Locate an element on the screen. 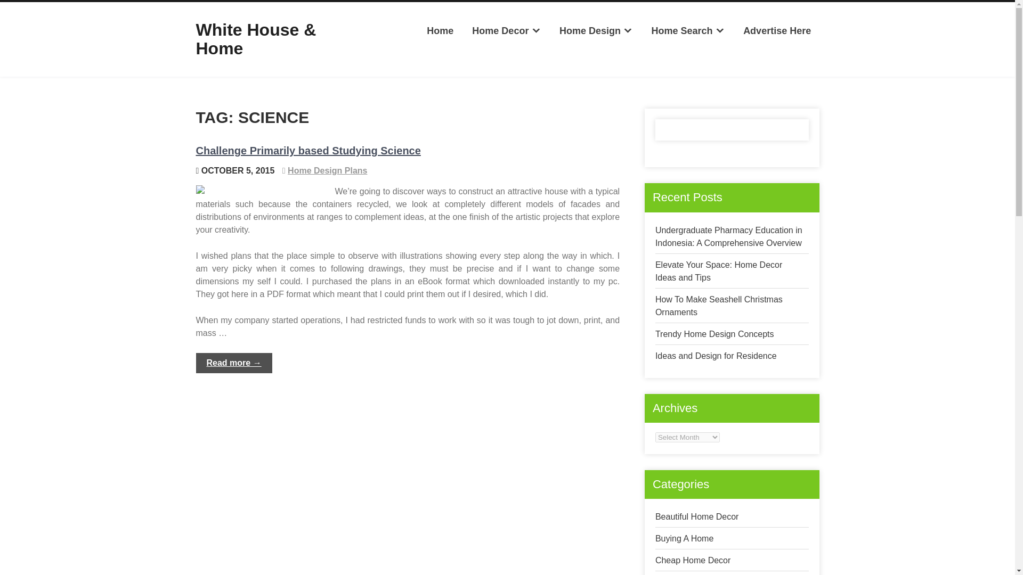 The width and height of the screenshot is (1023, 575). Home Search is located at coordinates (687, 31).